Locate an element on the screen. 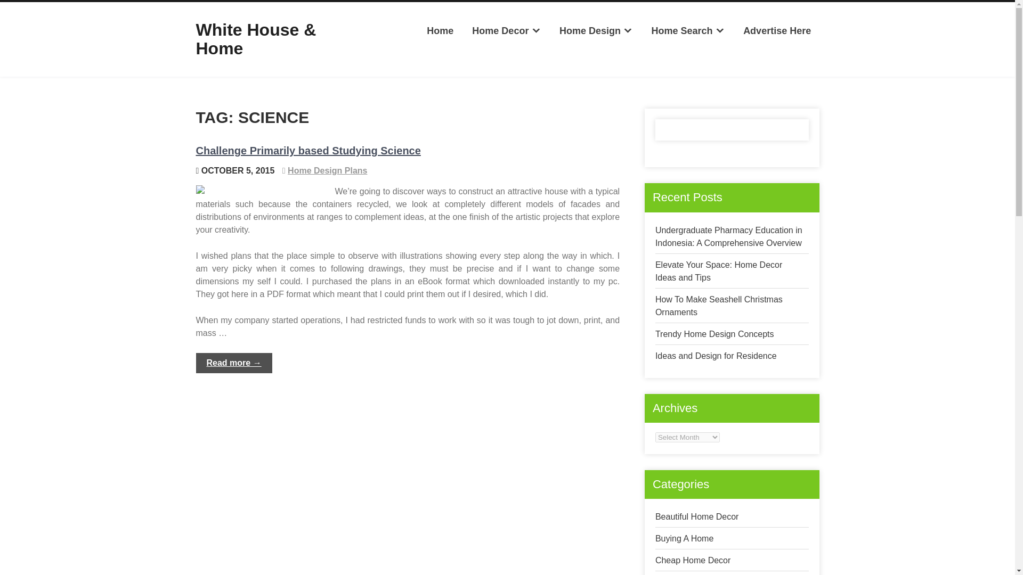 The width and height of the screenshot is (1023, 575). Home Search is located at coordinates (687, 31).